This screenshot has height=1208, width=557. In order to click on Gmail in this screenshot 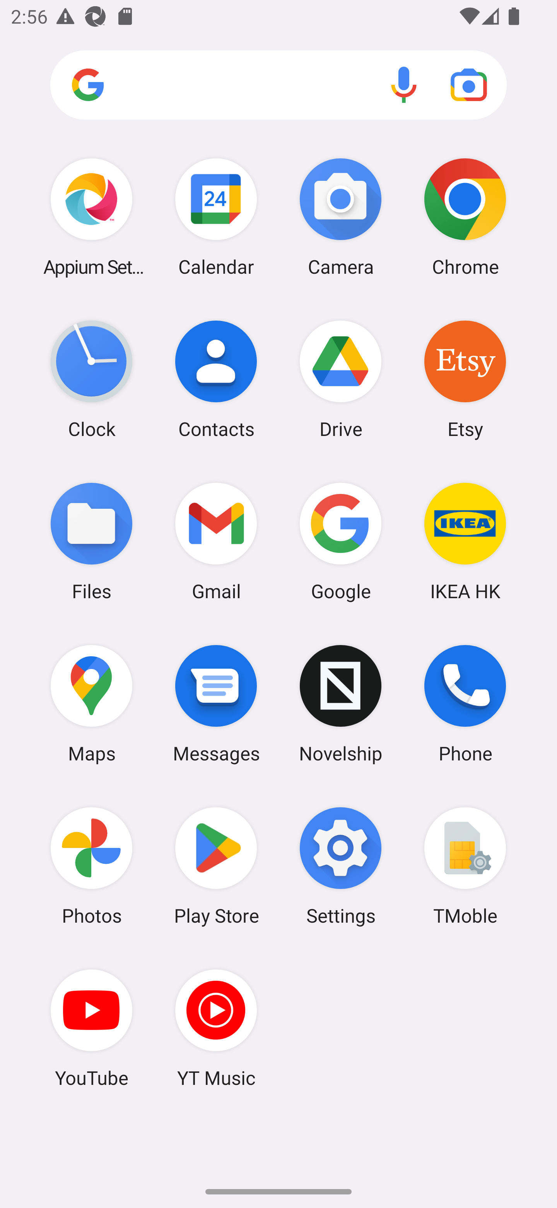, I will do `click(216, 541)`.